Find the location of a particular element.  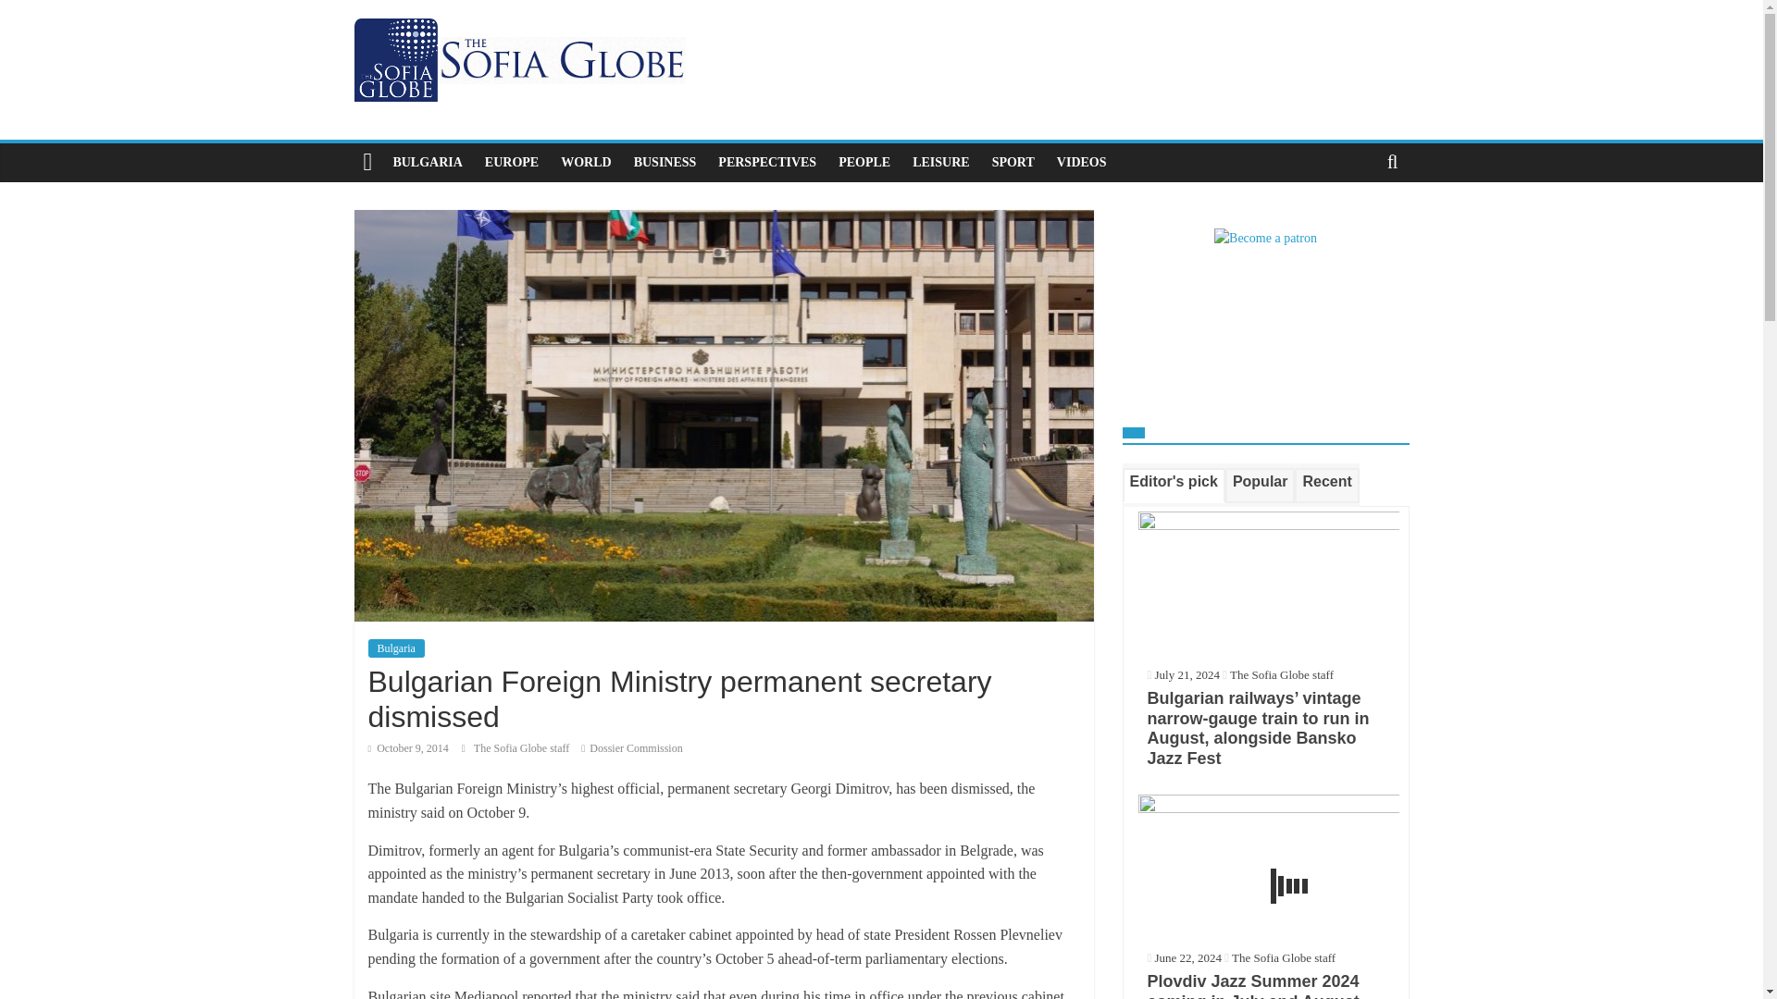

PERSPECTIVES is located at coordinates (767, 163).